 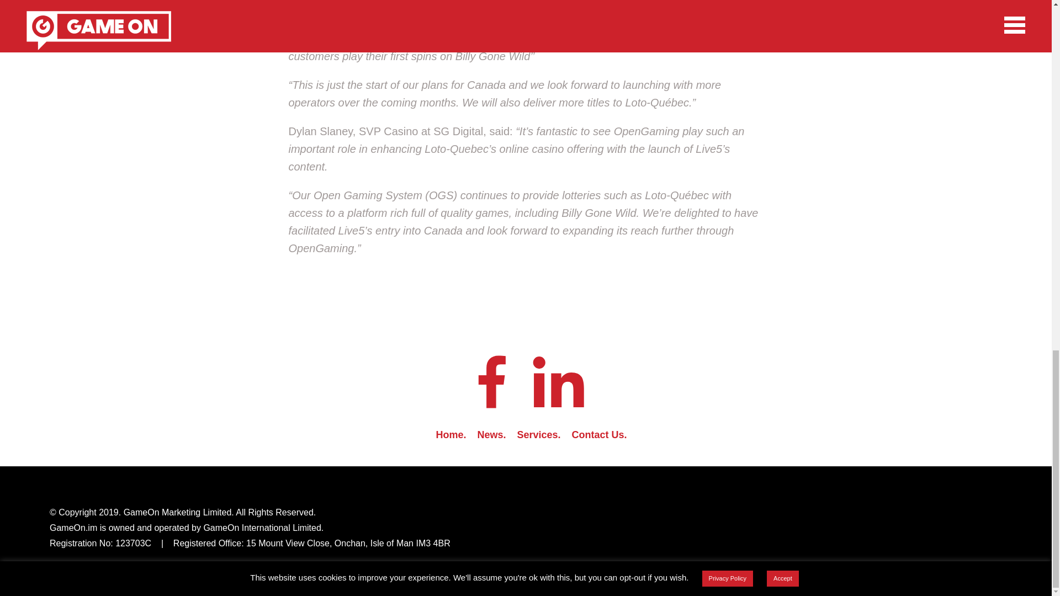 I want to click on Services., so click(x=539, y=435).